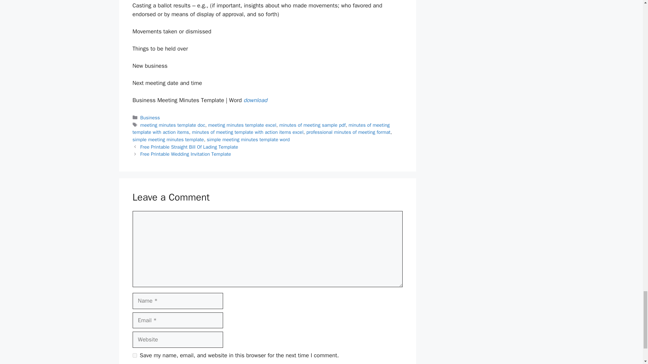  I want to click on yes, so click(134, 355).